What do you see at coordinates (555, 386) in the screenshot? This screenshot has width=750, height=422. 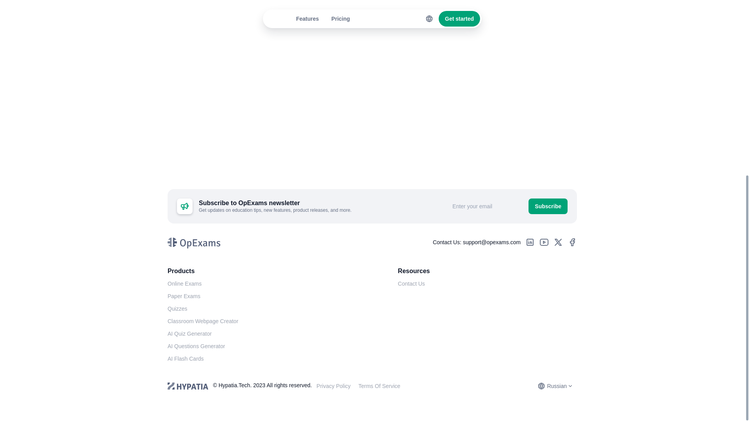 I see `Russian` at bounding box center [555, 386].